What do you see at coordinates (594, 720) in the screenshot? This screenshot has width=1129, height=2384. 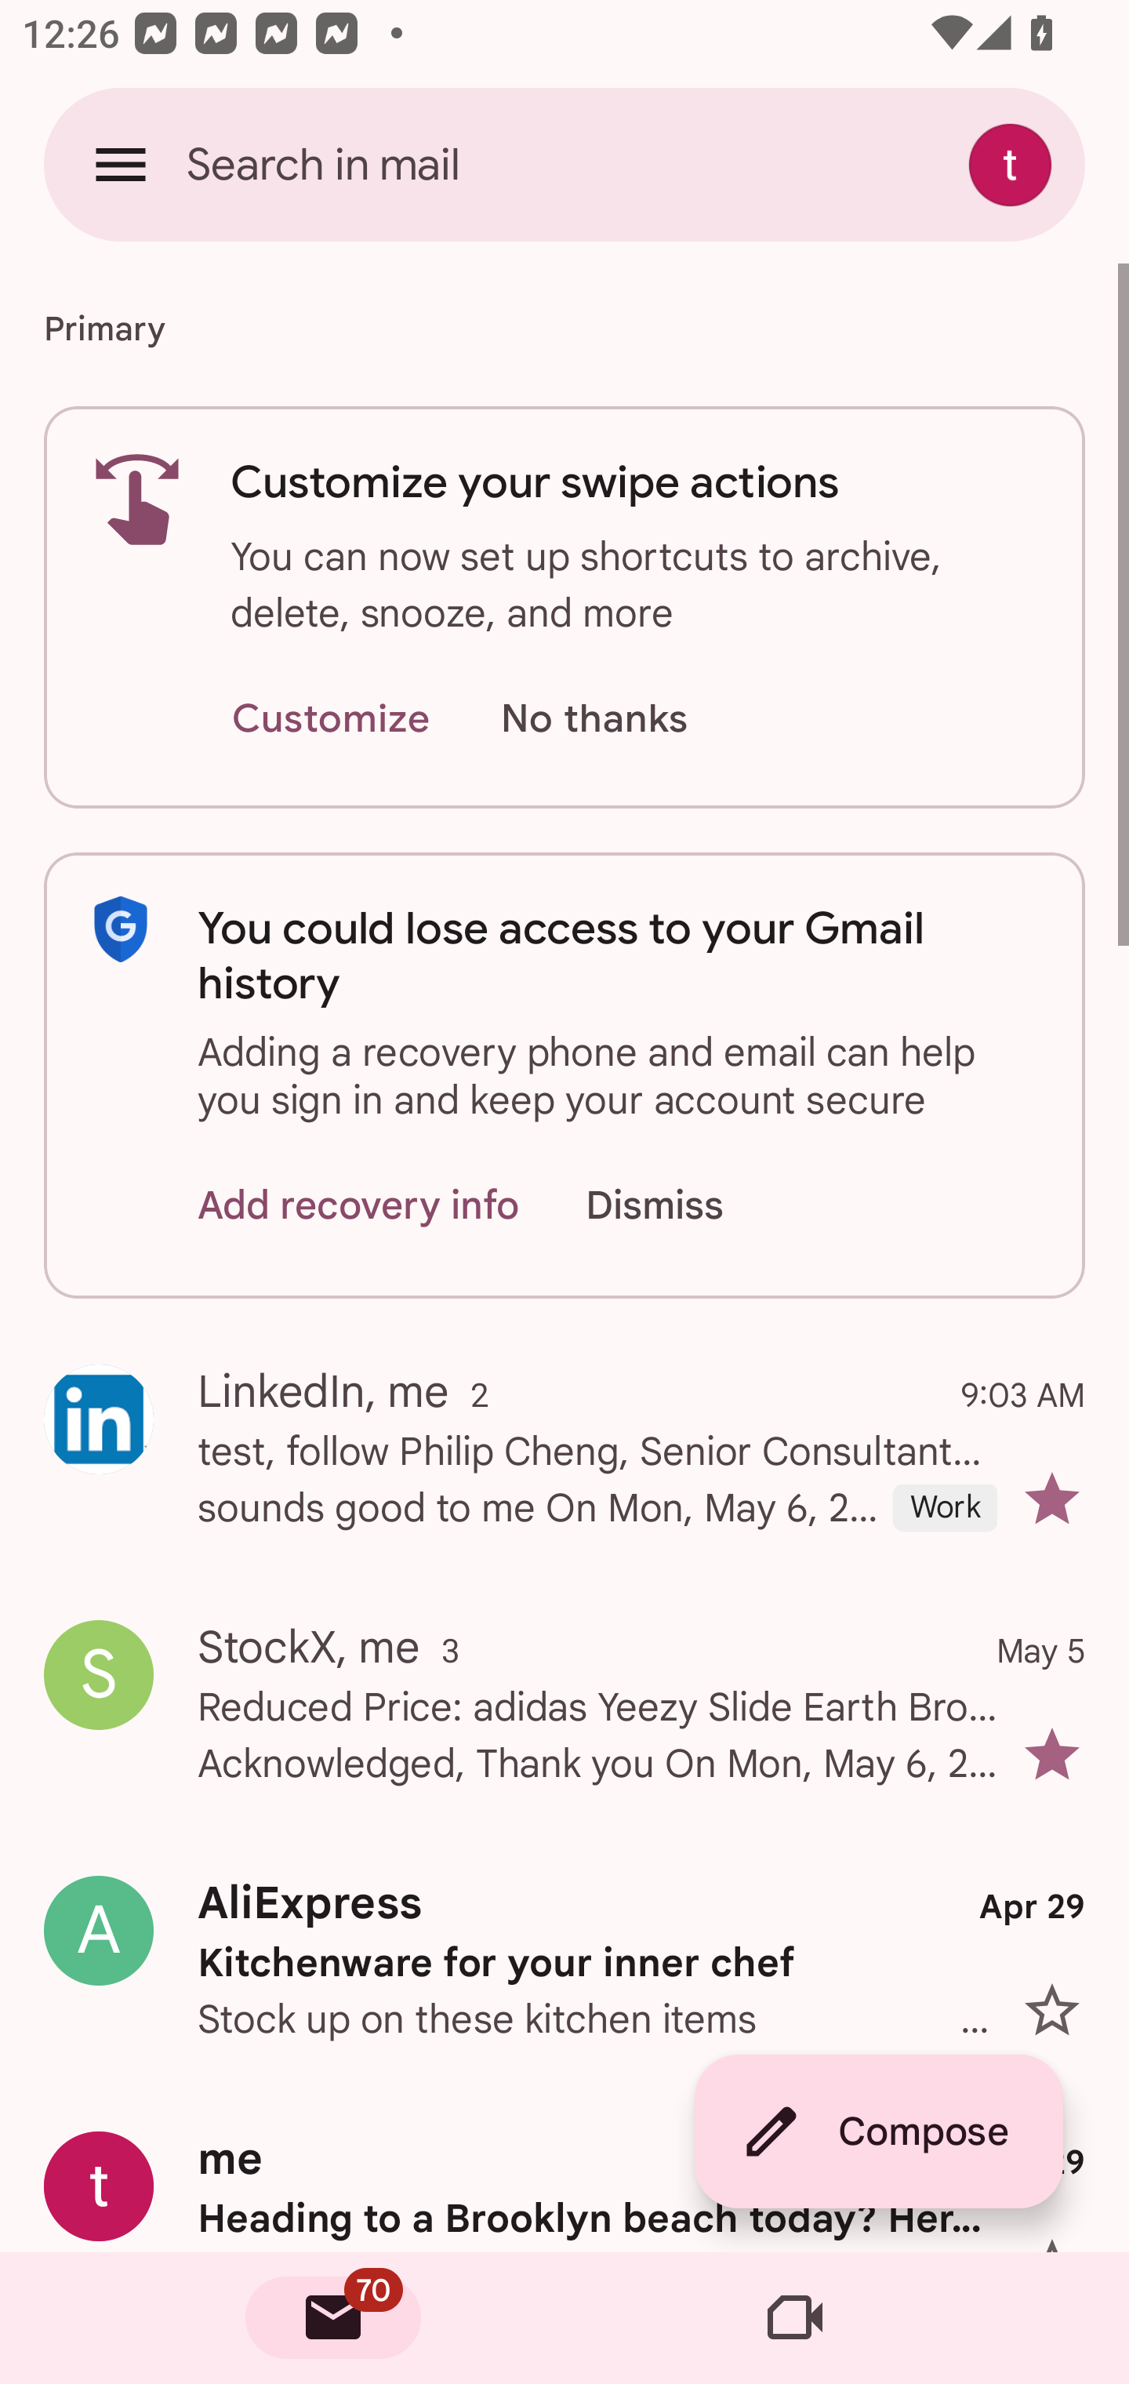 I see `No thanks` at bounding box center [594, 720].